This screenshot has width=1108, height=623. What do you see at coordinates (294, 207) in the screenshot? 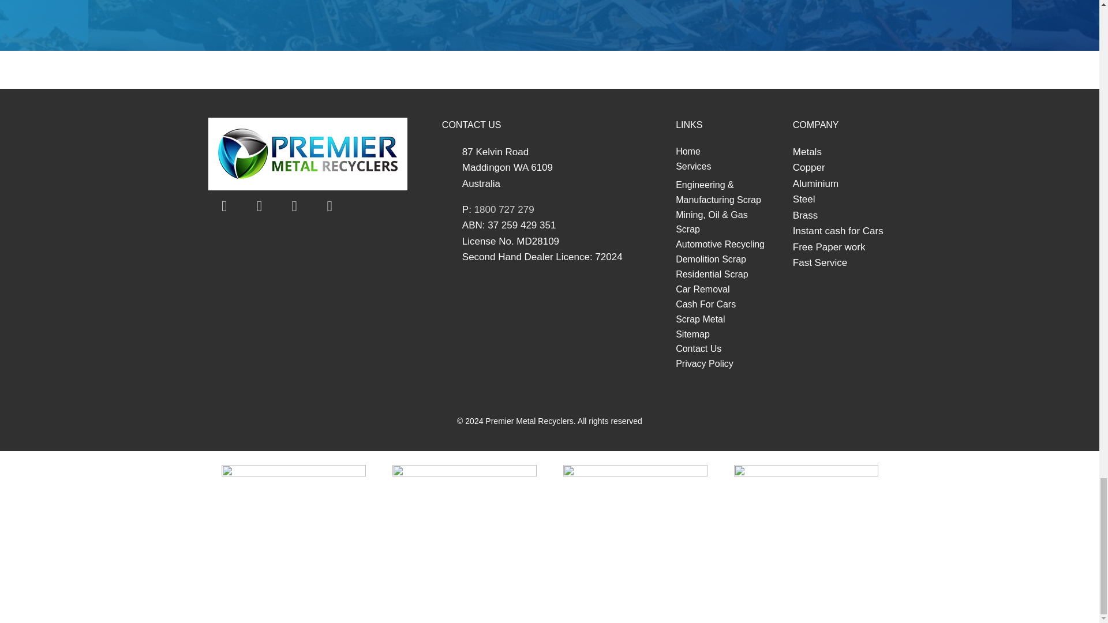
I see `linkedin` at bounding box center [294, 207].